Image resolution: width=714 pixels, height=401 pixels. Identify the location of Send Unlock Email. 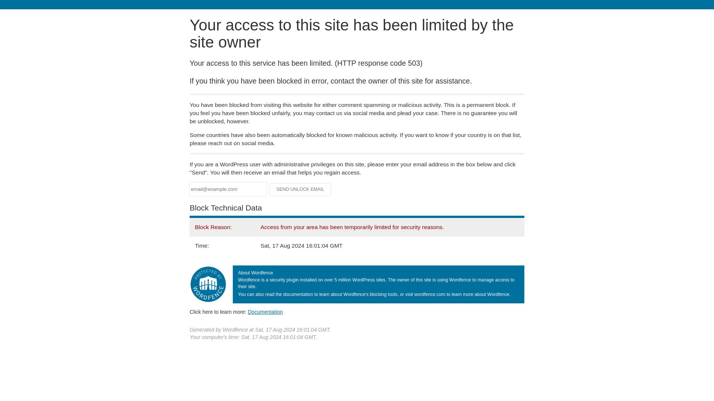
(300, 189).